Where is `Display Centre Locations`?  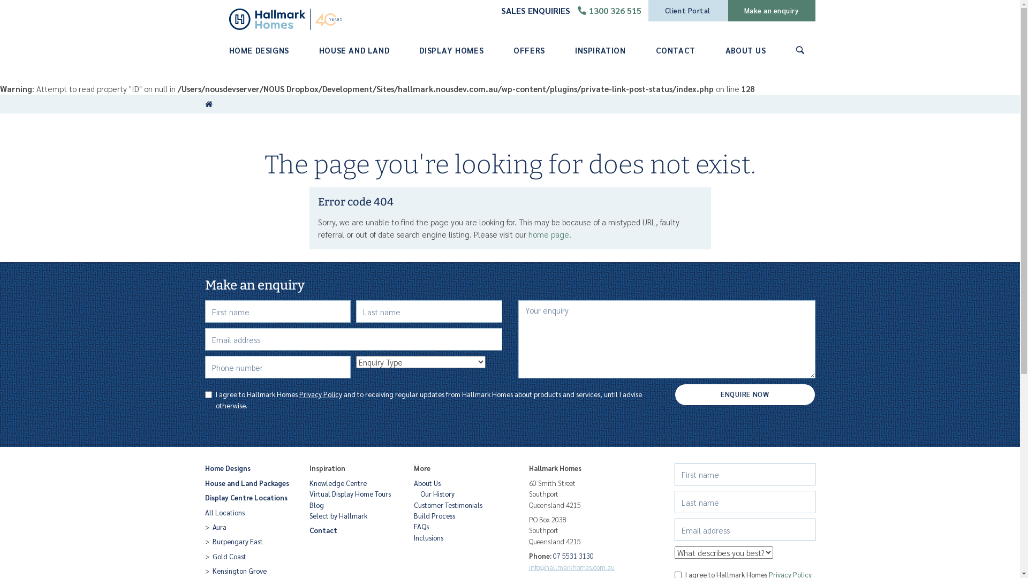 Display Centre Locations is located at coordinates (248, 498).